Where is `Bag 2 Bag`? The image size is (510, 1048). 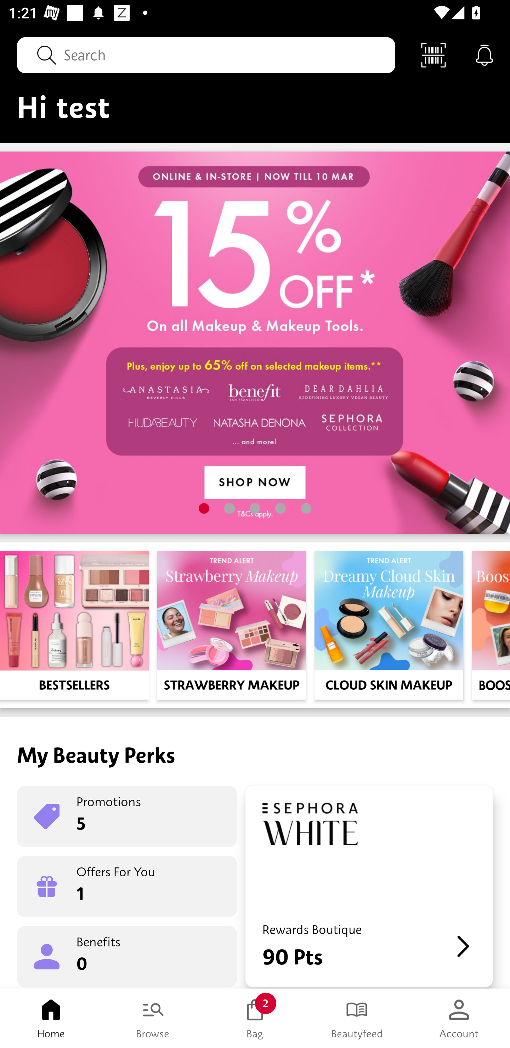 Bag 2 Bag is located at coordinates (255, 1018).